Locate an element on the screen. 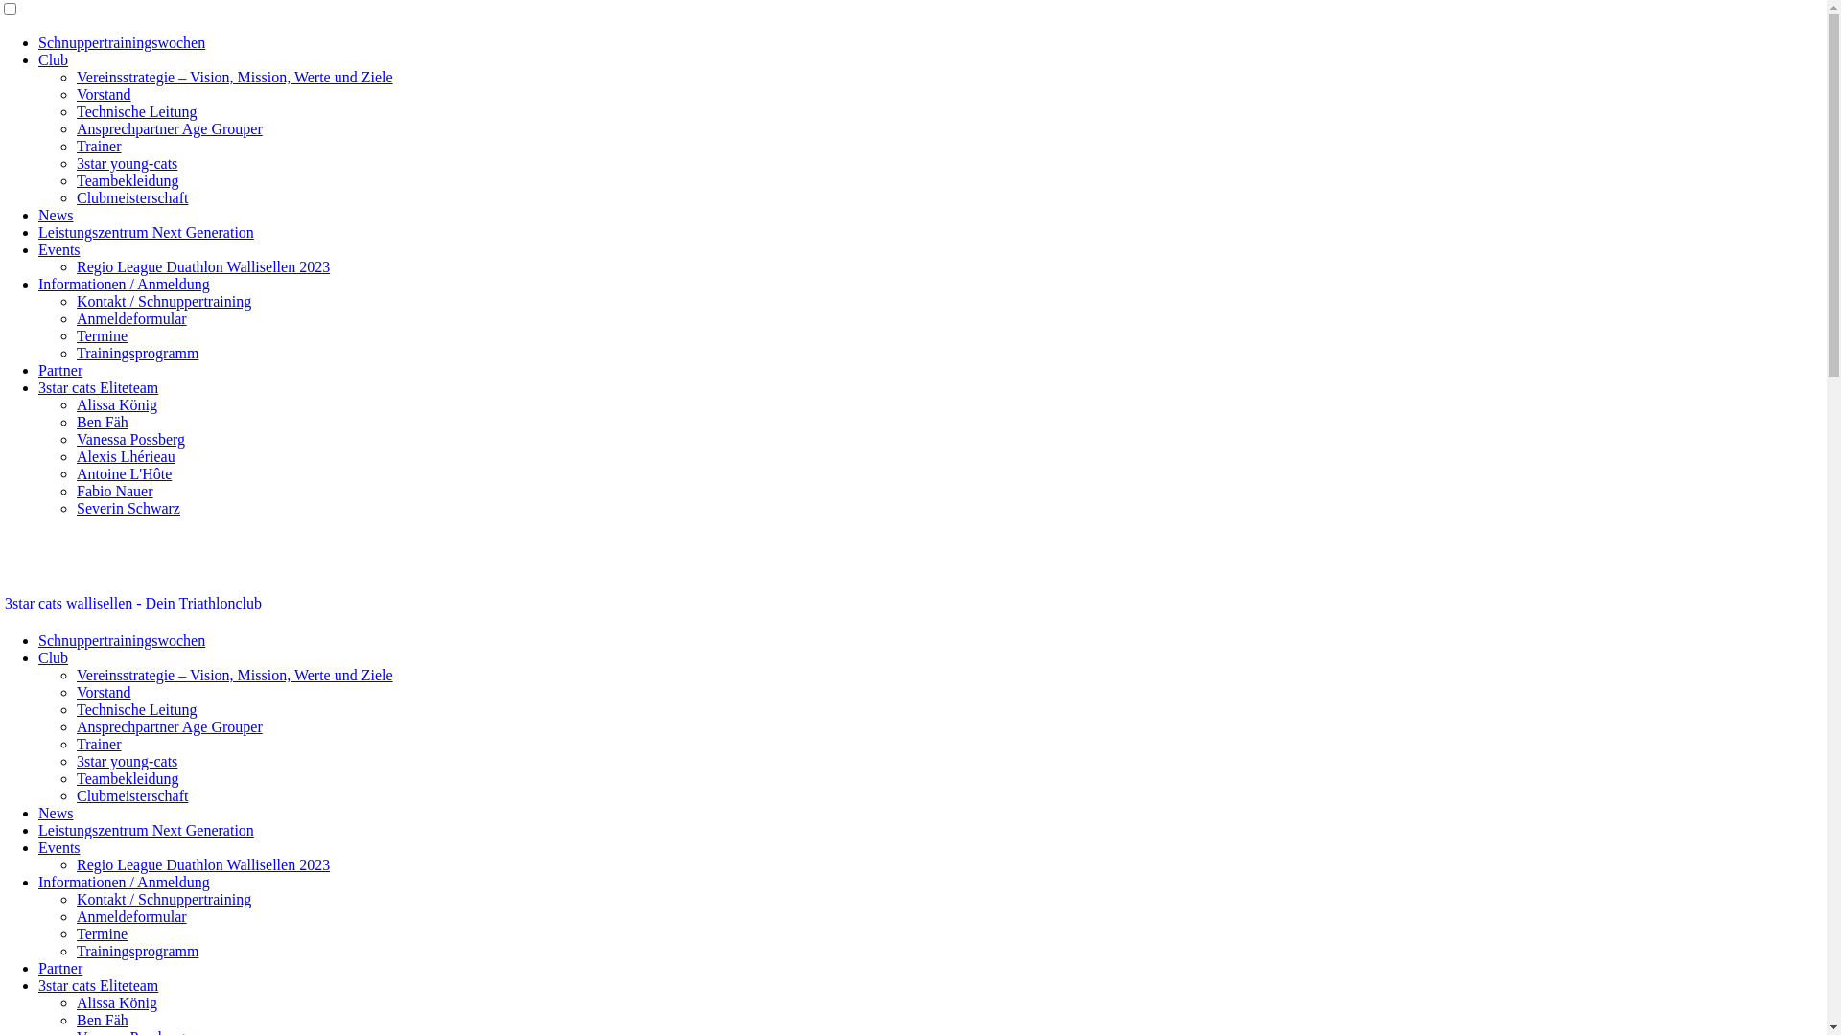 This screenshot has height=1035, width=1841. Regio League Duathlon Wallisellen 2023 is located at coordinates (203, 266).